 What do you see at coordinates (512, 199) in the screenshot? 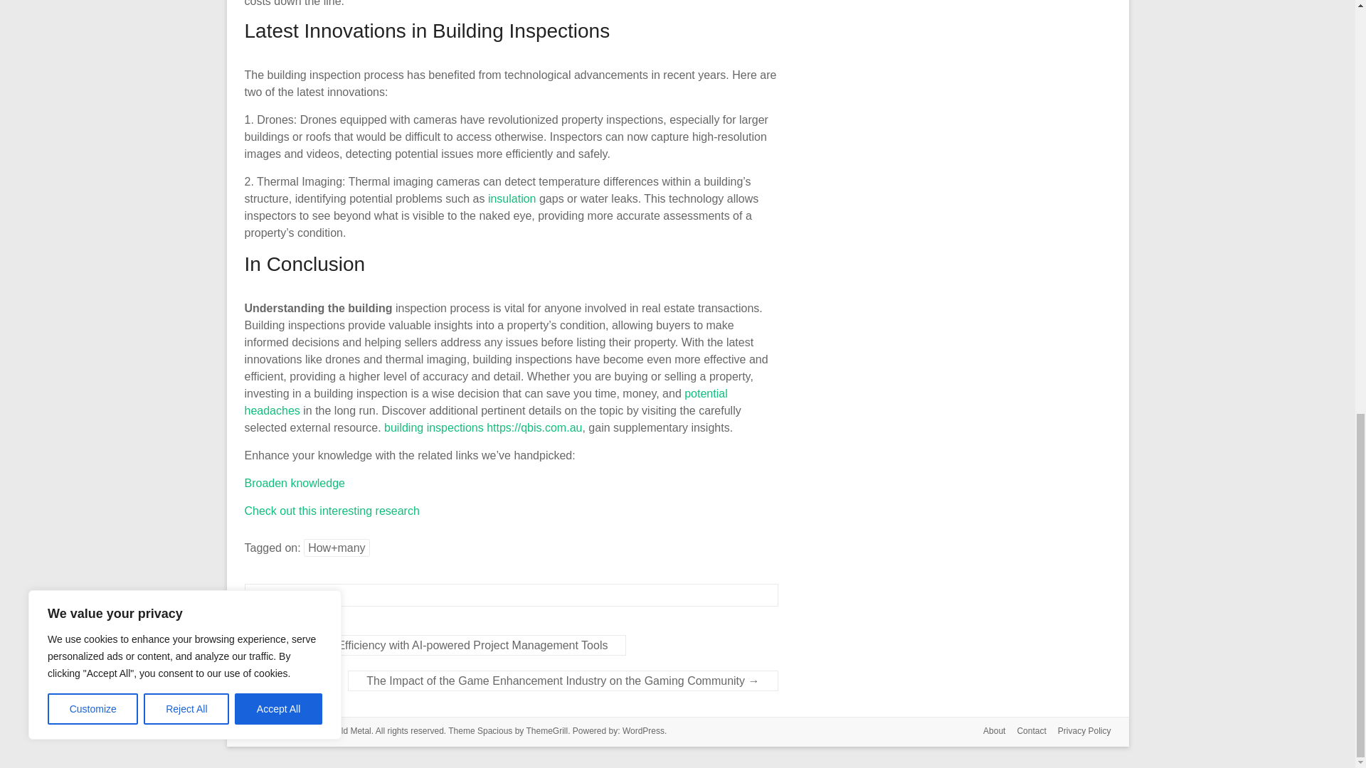
I see `insulation` at bounding box center [512, 199].